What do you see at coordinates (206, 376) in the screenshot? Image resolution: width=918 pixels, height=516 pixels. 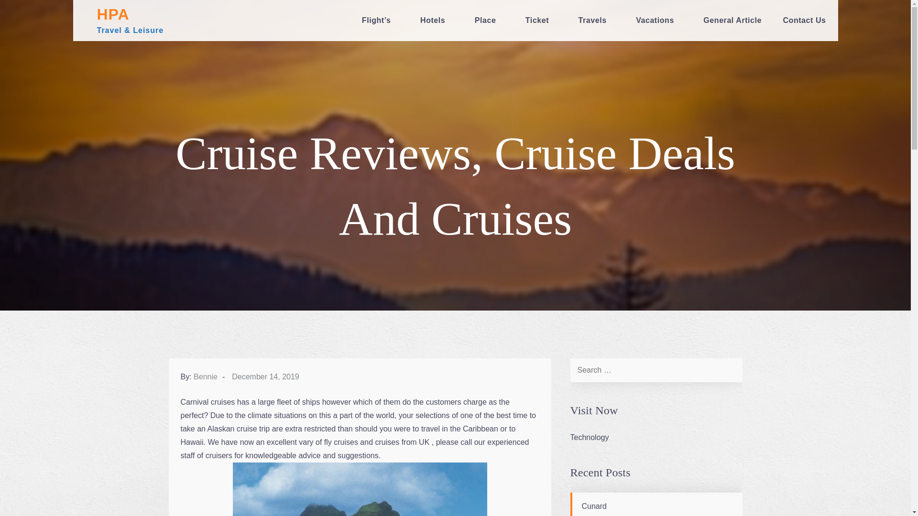 I see `Bennie` at bounding box center [206, 376].